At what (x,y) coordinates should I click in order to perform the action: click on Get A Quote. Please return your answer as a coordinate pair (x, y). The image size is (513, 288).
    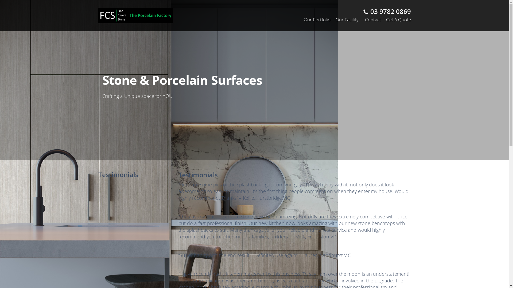
    Looking at the image, I should click on (398, 20).